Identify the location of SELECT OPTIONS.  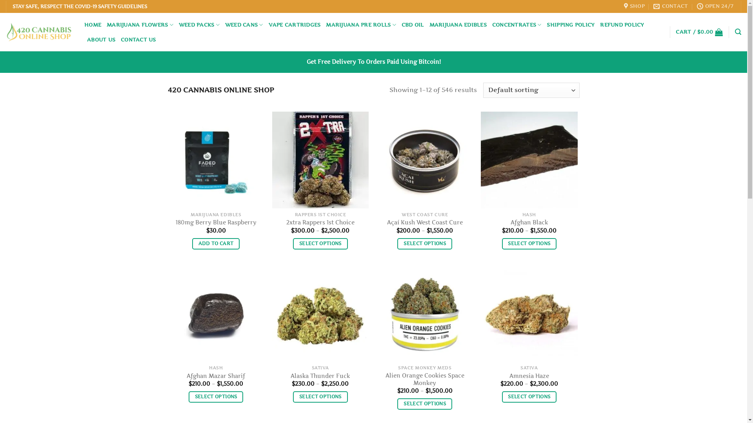
(424, 244).